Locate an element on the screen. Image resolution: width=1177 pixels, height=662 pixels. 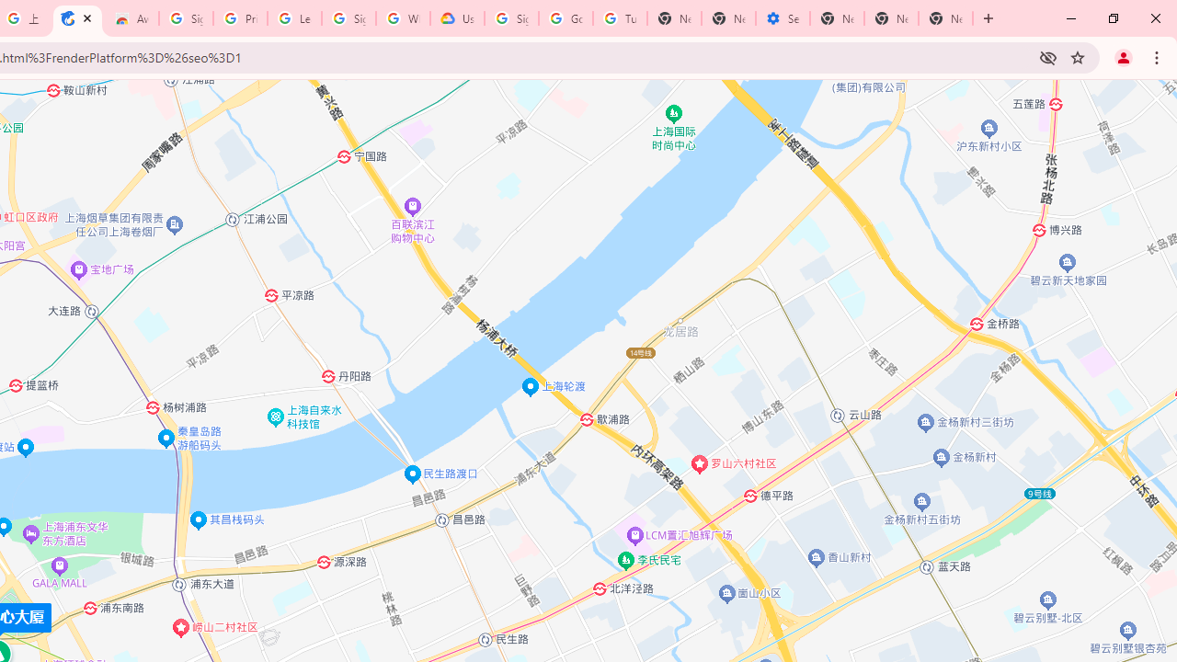
New Tab is located at coordinates (945, 18).